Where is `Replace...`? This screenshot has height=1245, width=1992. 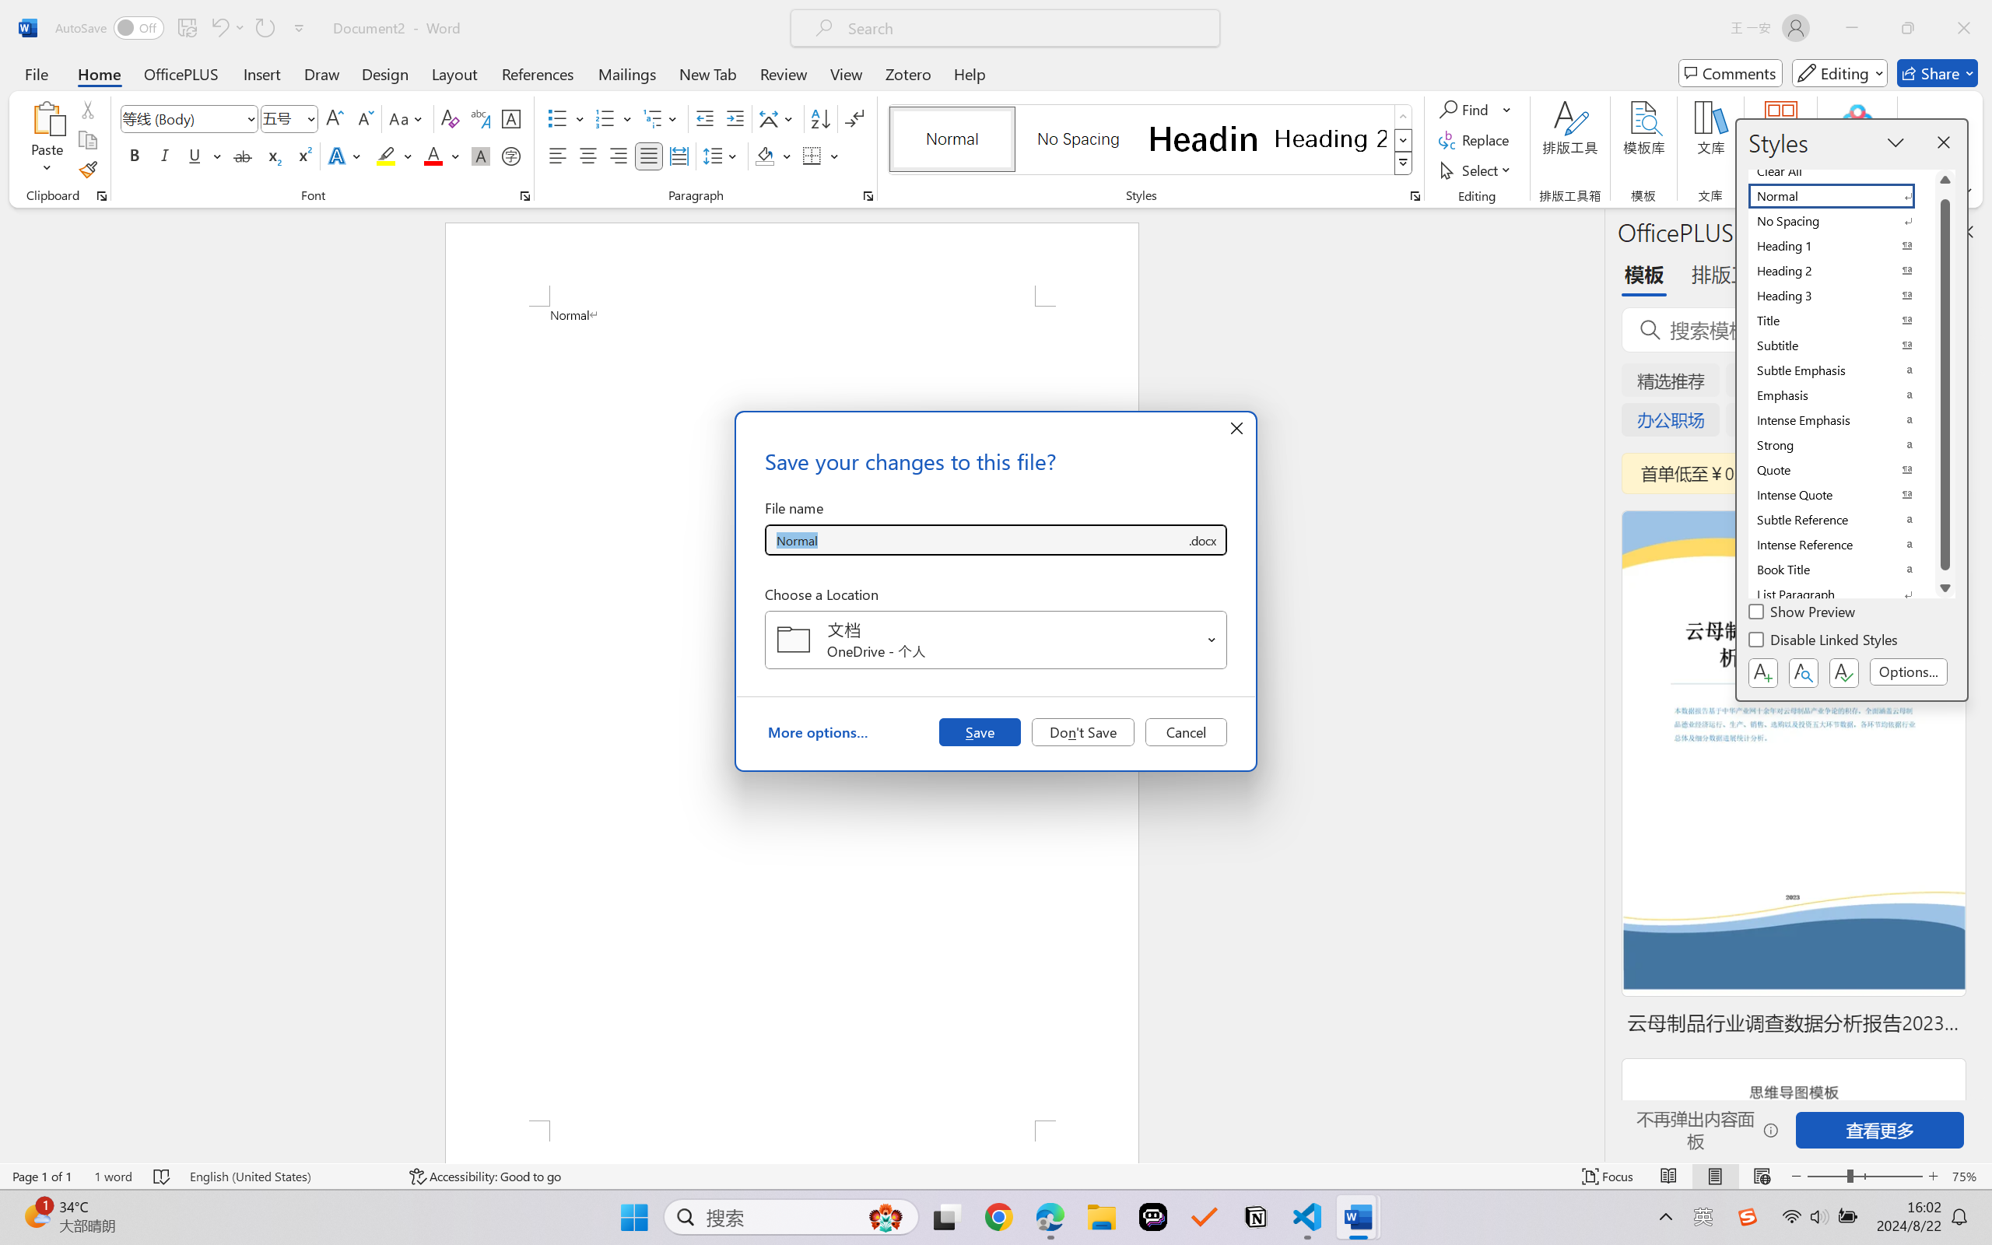 Replace... is located at coordinates (1475, 140).